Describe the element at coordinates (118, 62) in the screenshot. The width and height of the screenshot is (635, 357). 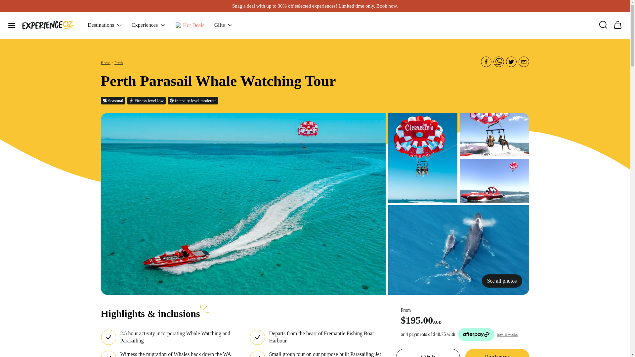
I see `Perth` at that location.